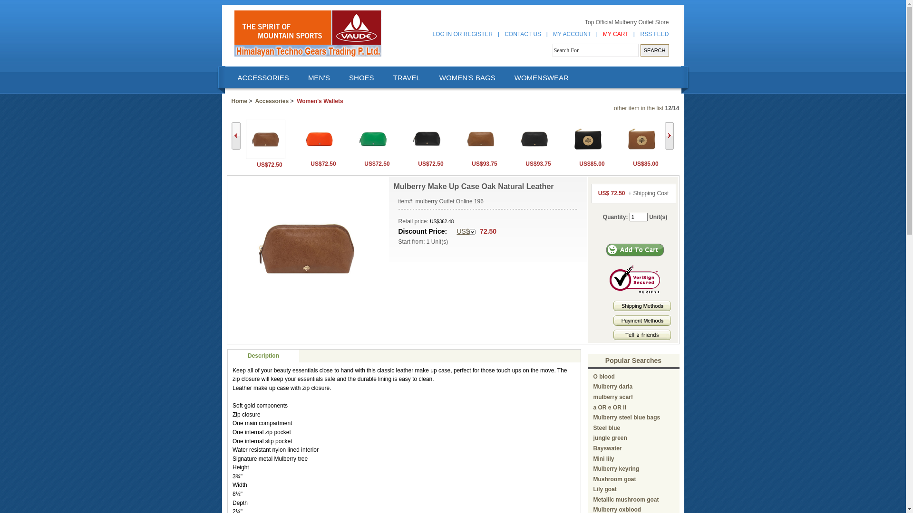 The width and height of the screenshot is (913, 513). I want to click on jungle green, so click(611, 438).